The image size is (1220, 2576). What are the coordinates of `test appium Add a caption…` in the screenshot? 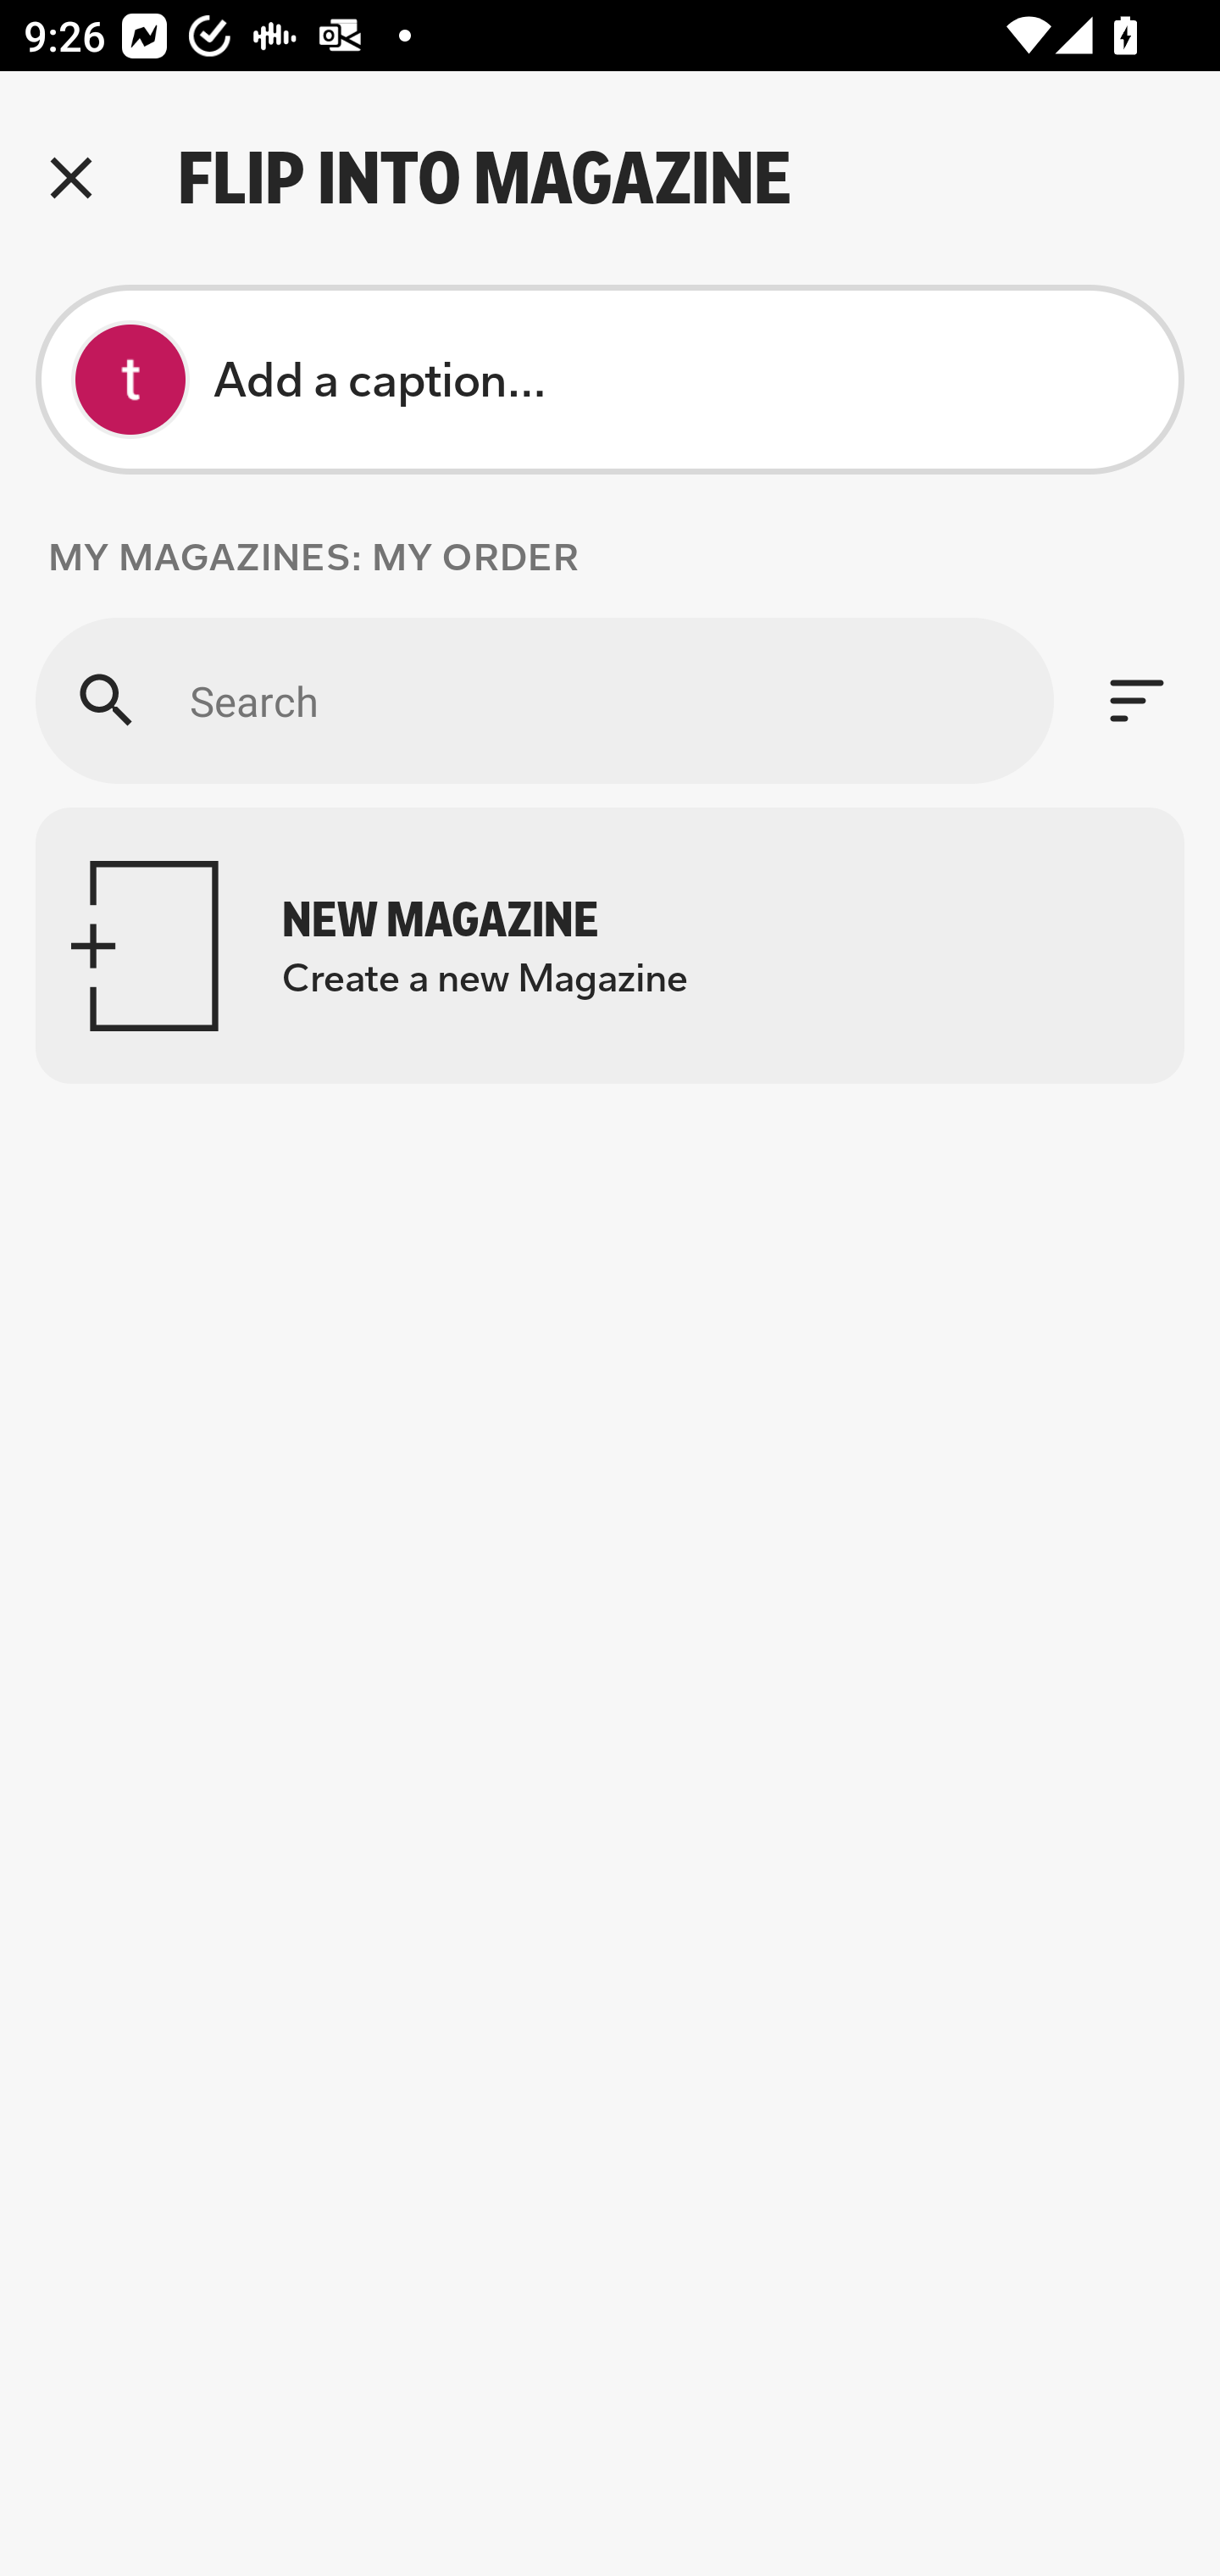 It's located at (610, 380).